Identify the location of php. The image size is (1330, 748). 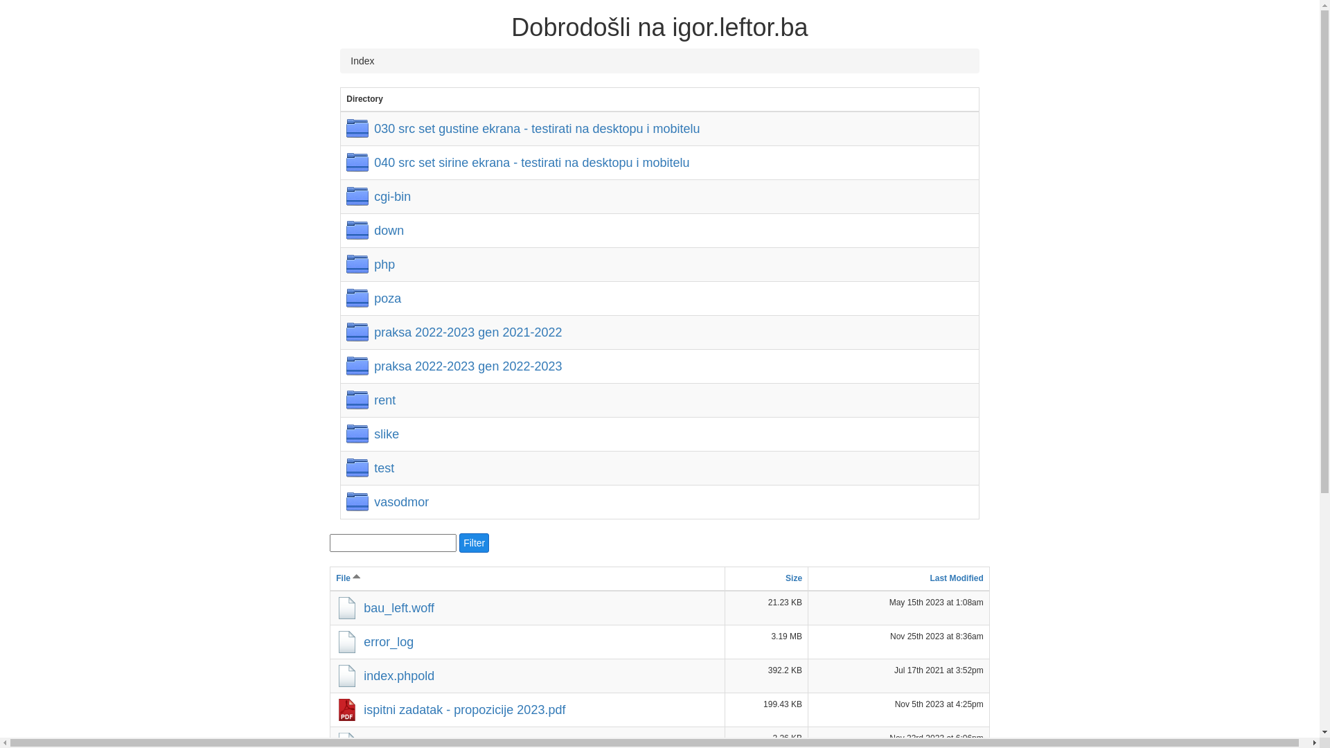
(371, 265).